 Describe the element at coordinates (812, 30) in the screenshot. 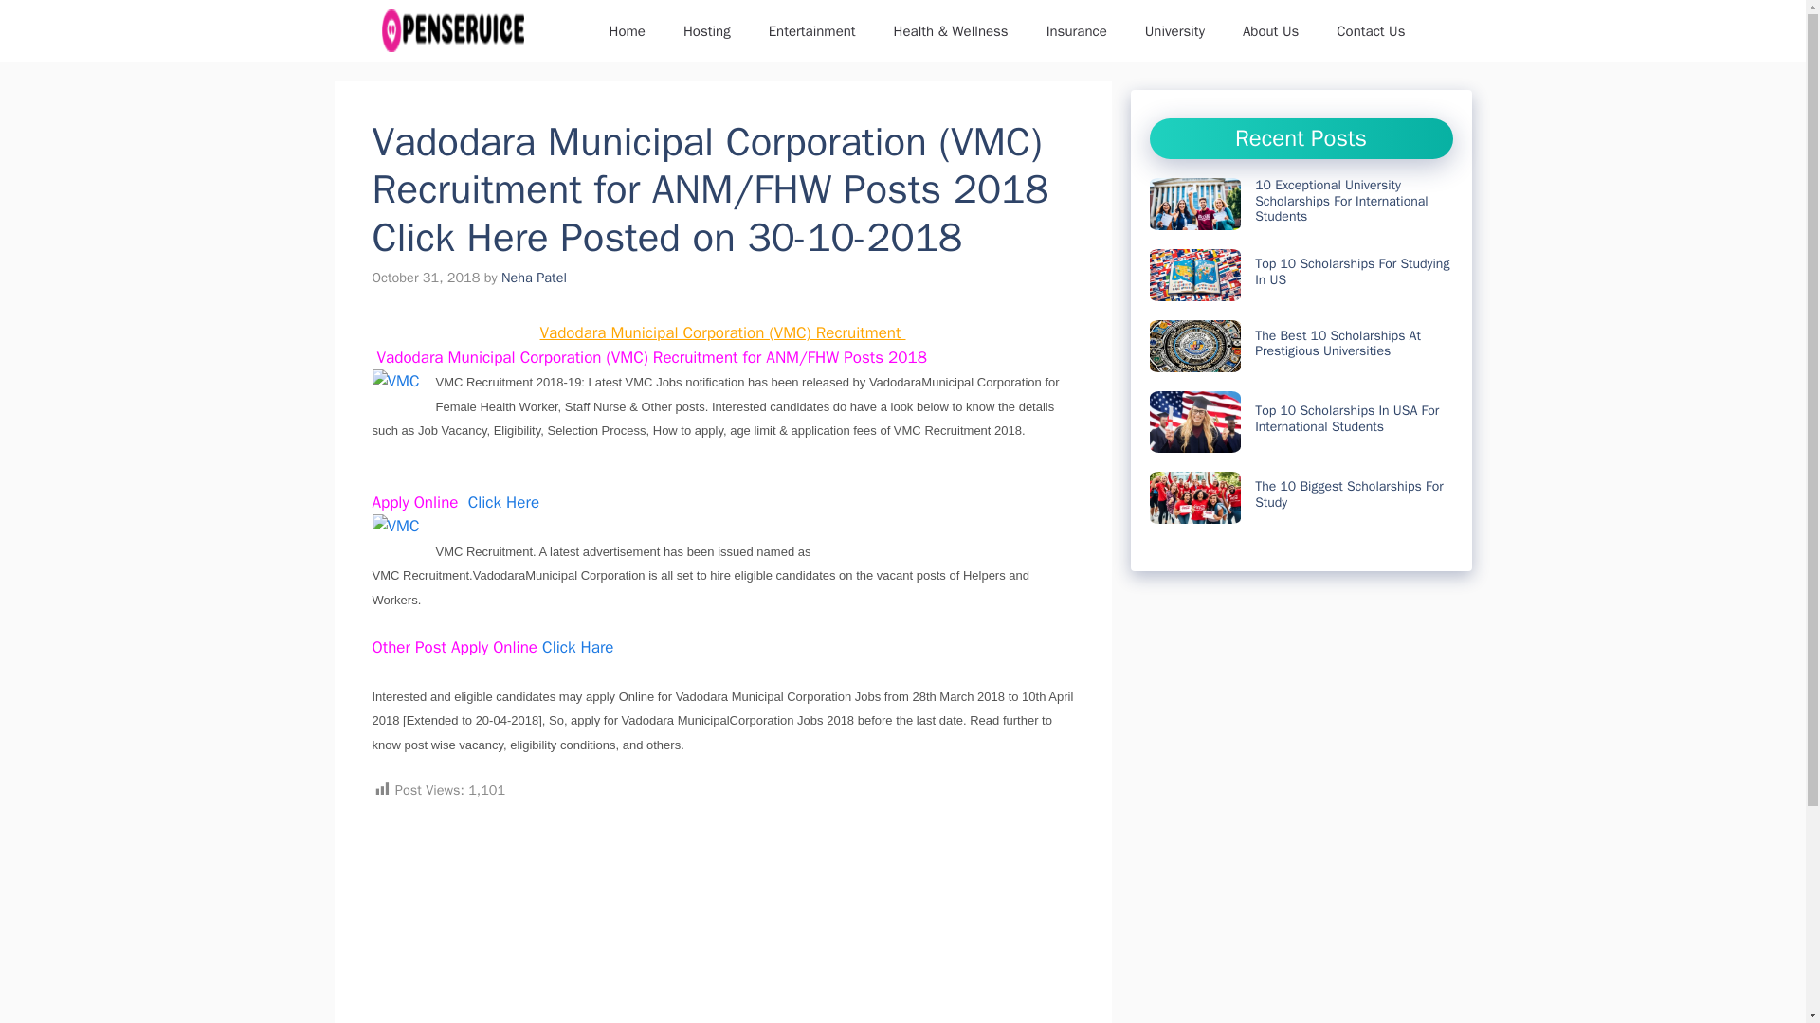

I see `Entertainment` at that location.